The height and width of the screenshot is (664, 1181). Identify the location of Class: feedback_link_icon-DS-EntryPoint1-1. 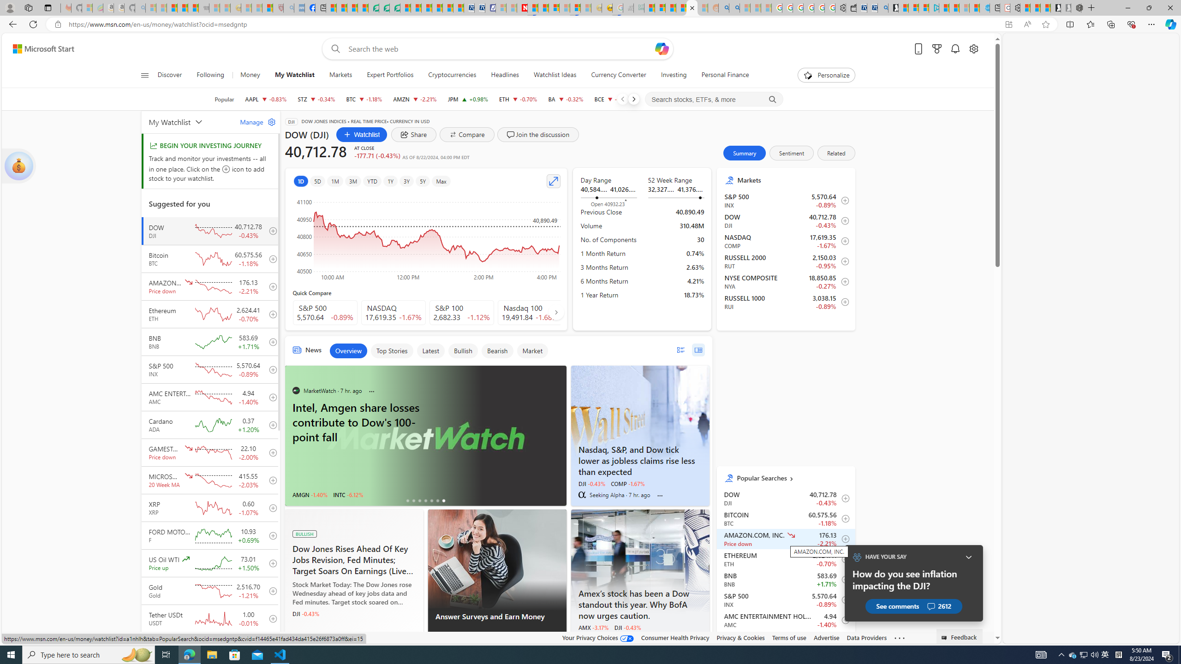
(945, 638).